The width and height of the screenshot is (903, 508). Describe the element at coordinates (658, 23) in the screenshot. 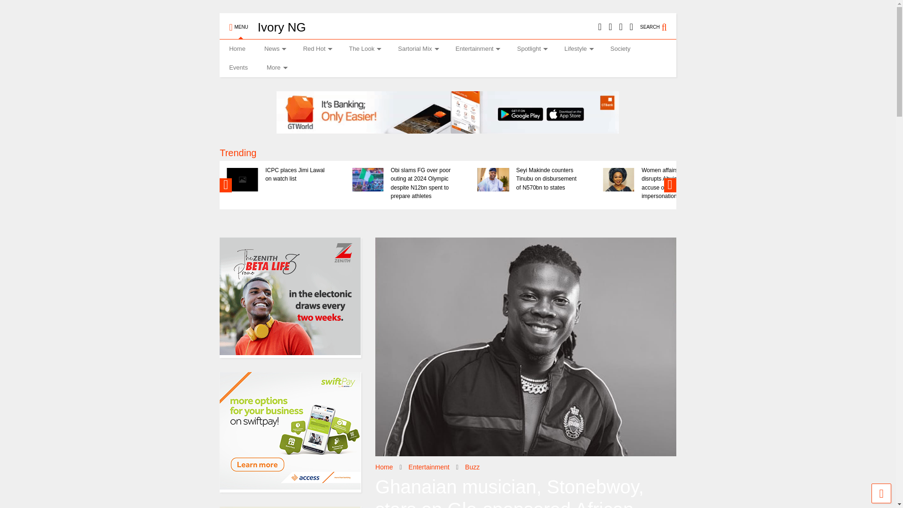

I see `SEARCH` at that location.